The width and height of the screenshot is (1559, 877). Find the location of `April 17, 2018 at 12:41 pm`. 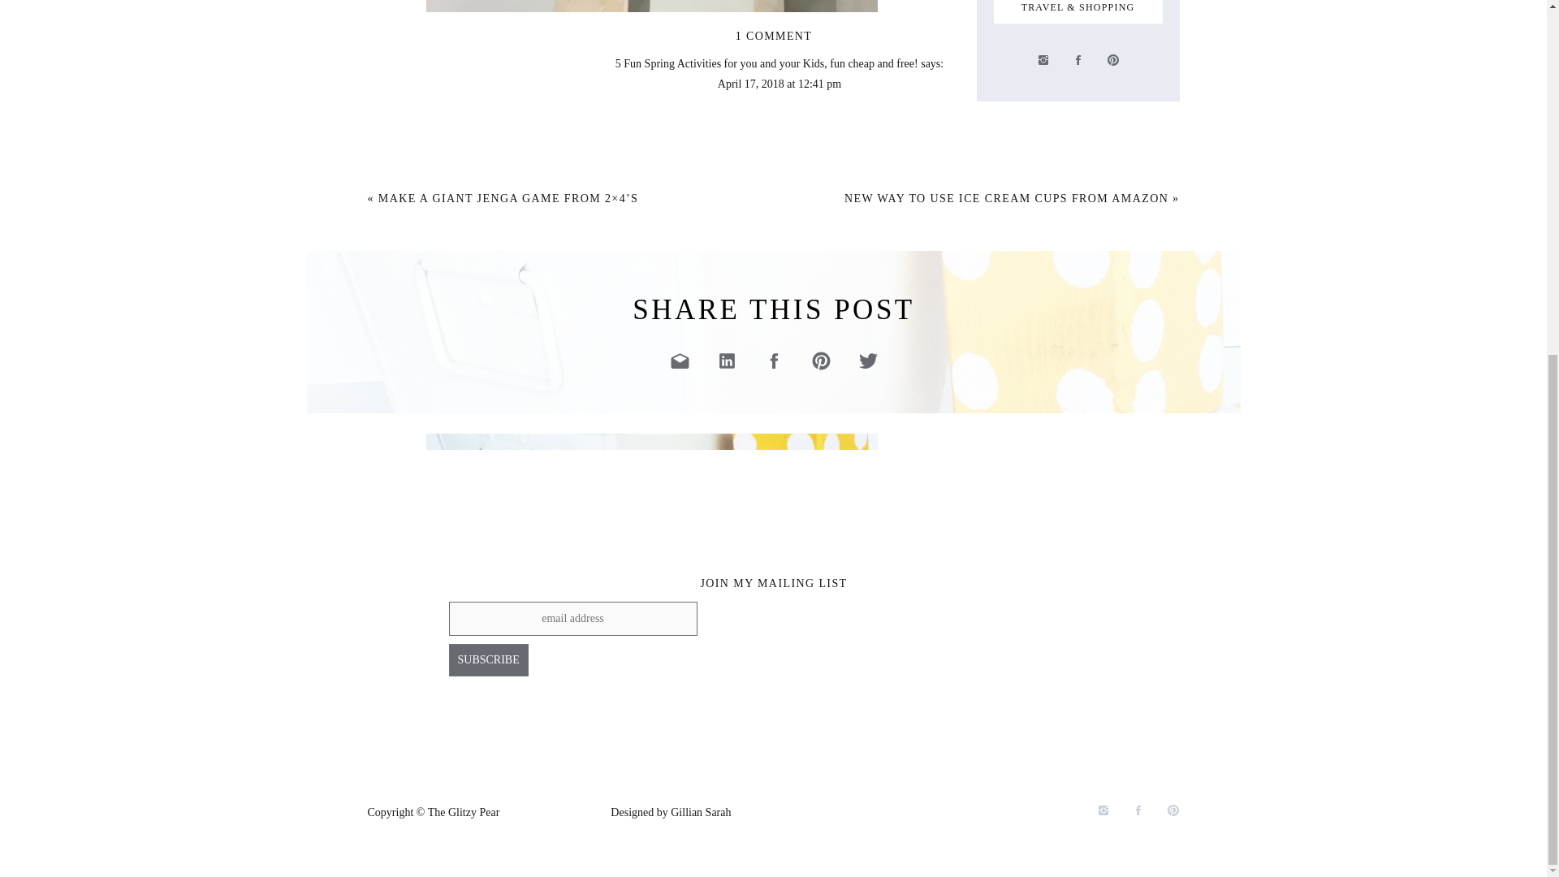

April 17, 2018 at 12:41 pm is located at coordinates (779, 84).